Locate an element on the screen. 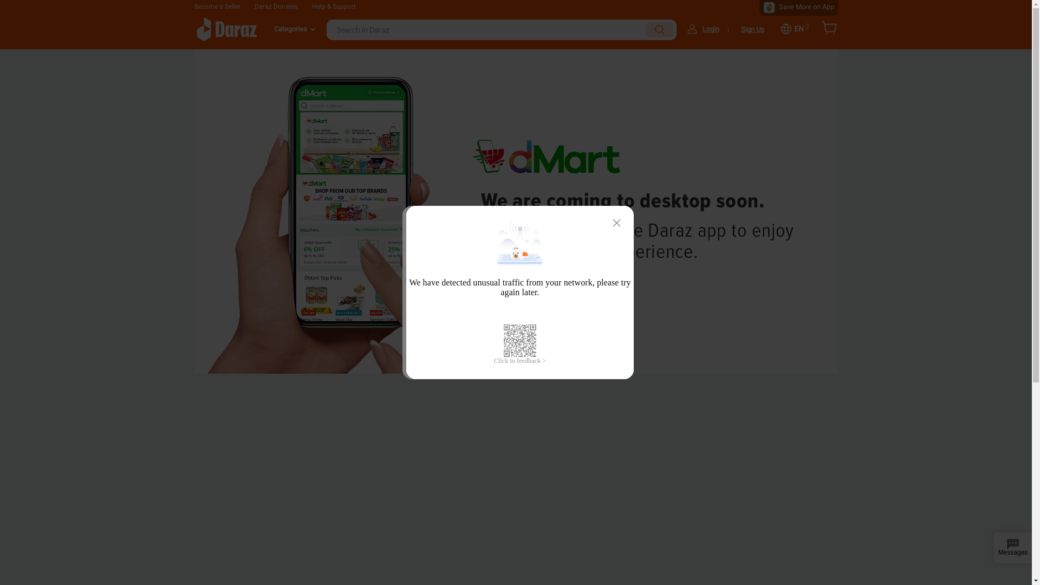 This screenshot has width=1040, height=585. Save More on App is located at coordinates (807, 6).